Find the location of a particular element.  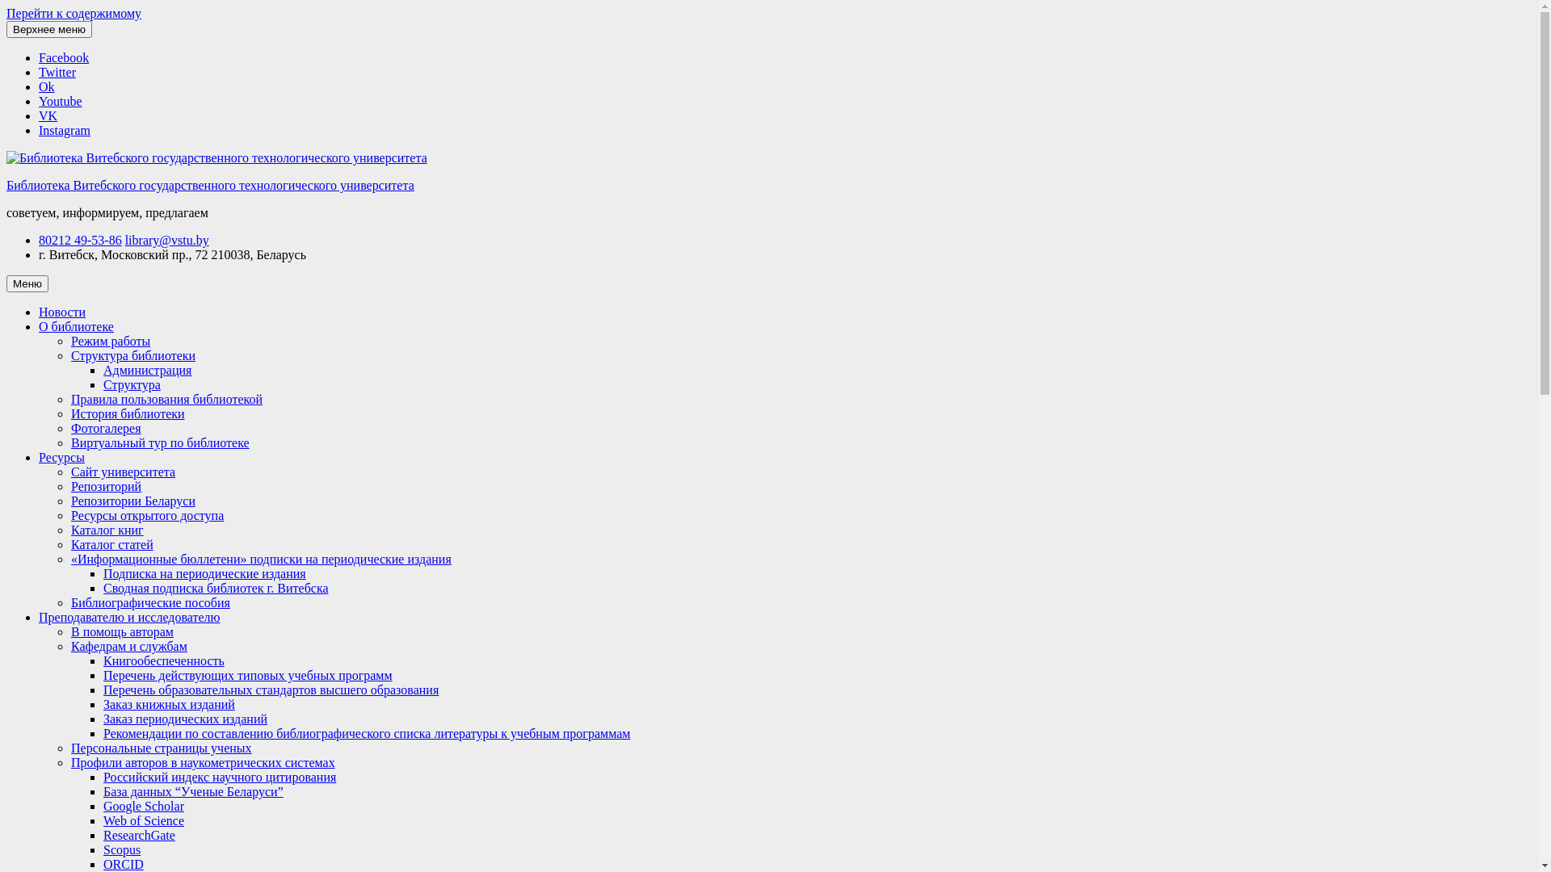

Web of Science is located at coordinates (144, 820).